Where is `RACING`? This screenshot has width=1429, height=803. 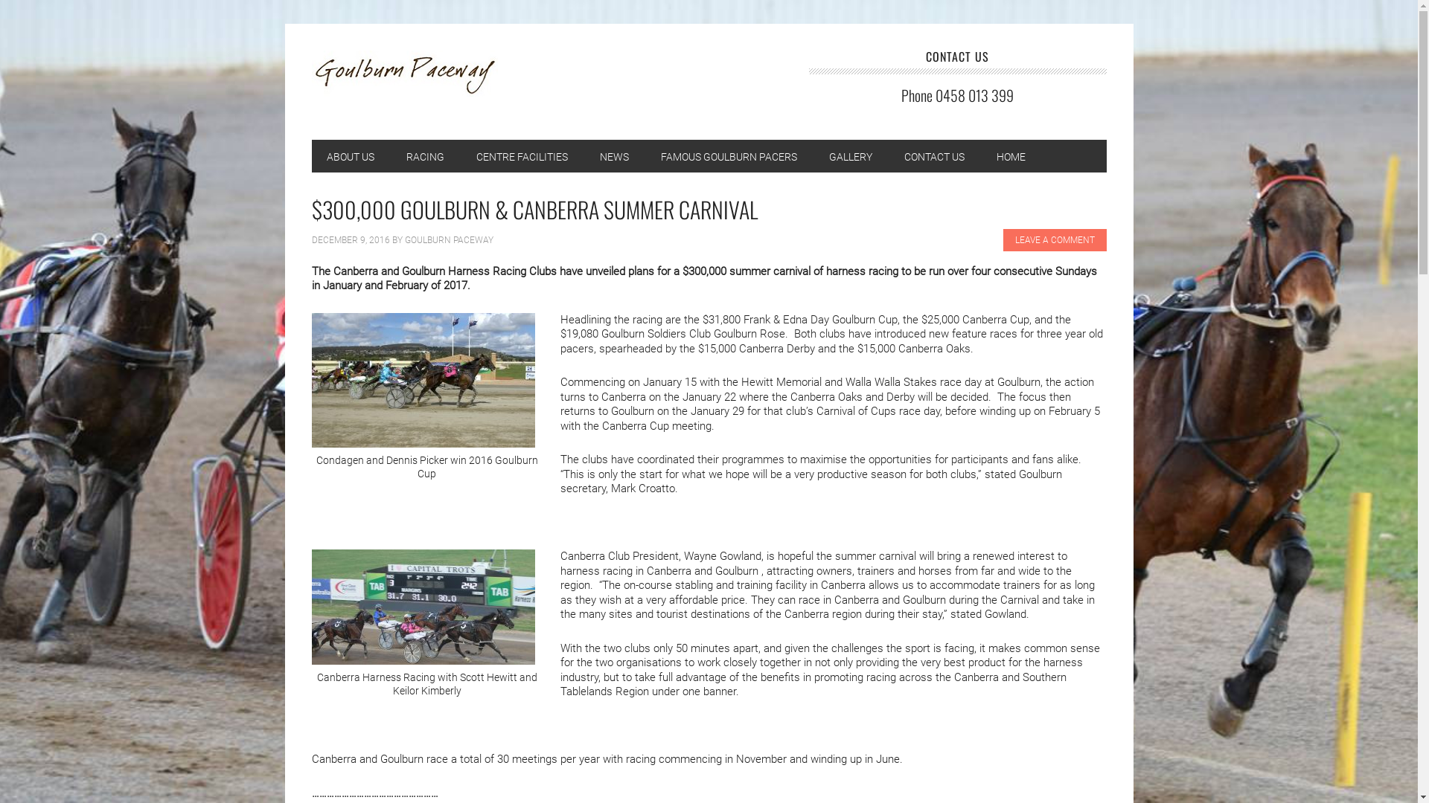
RACING is located at coordinates (426, 156).